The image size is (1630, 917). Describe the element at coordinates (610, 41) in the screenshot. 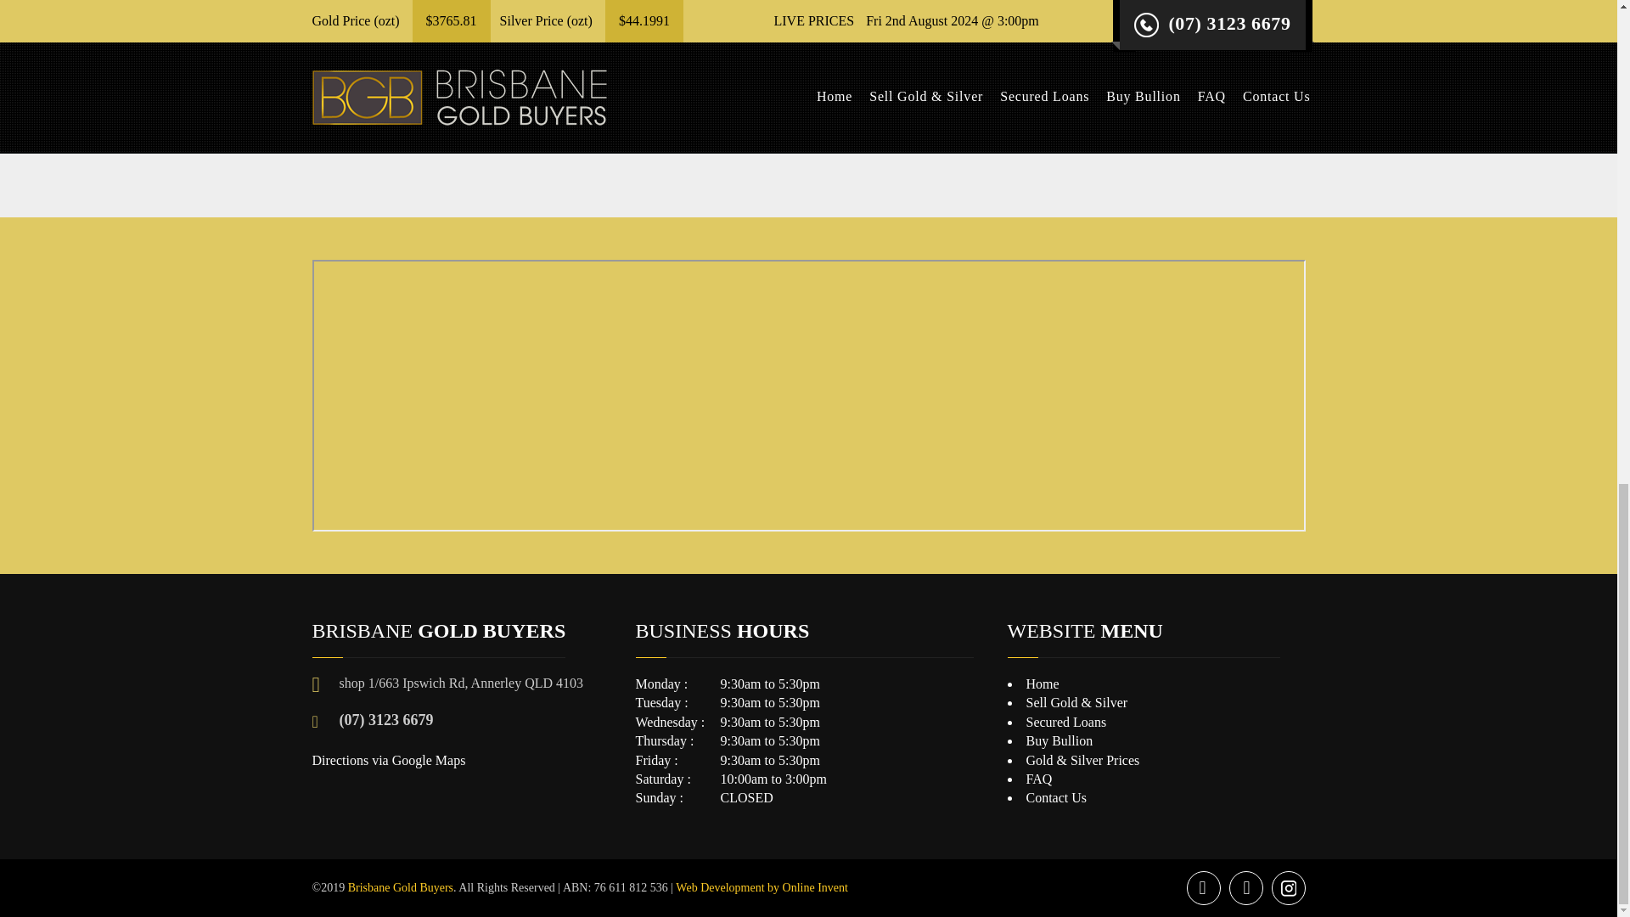

I see `SMSF GOLD BULLION` at that location.